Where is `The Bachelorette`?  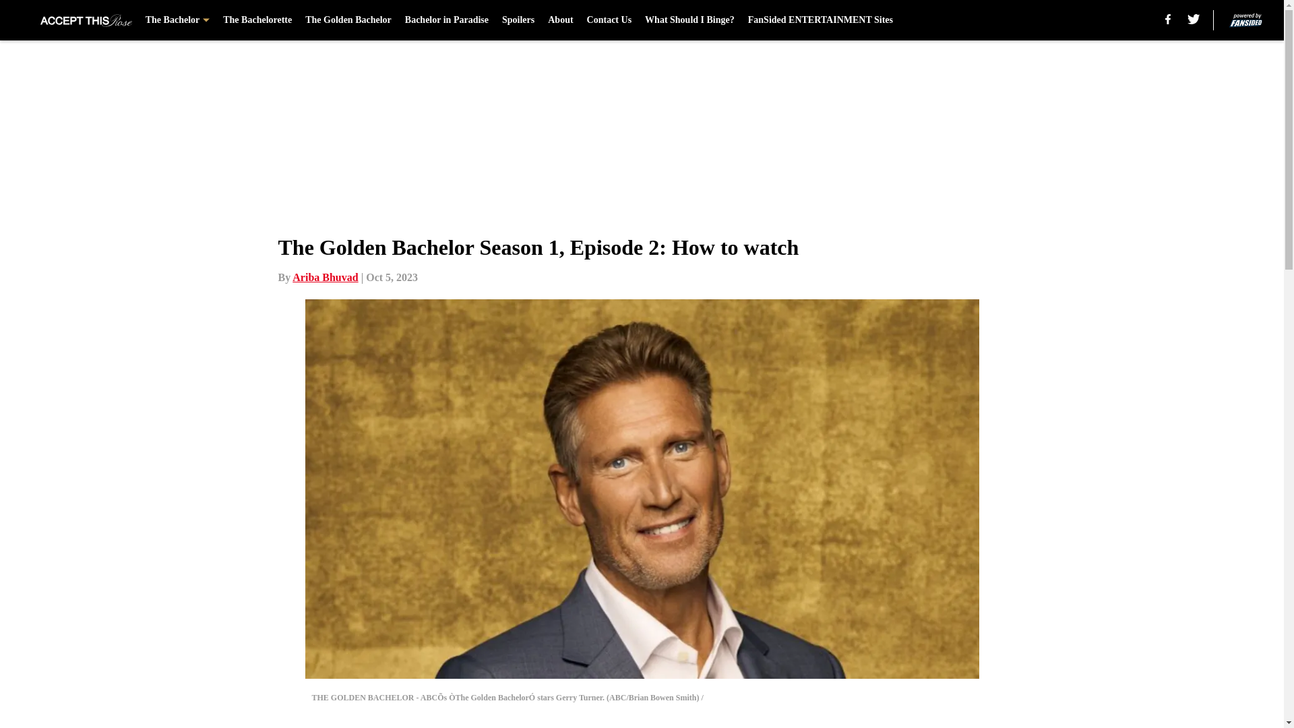 The Bachelorette is located at coordinates (257, 20).